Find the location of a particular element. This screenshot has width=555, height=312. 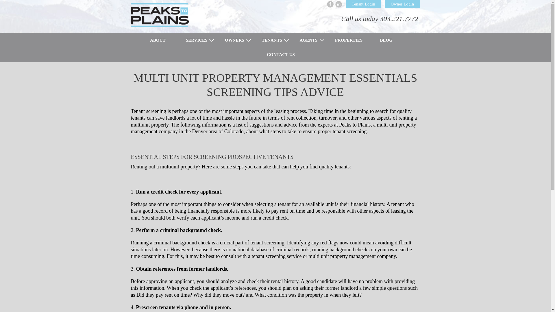

SERVICES is located at coordinates (197, 40).